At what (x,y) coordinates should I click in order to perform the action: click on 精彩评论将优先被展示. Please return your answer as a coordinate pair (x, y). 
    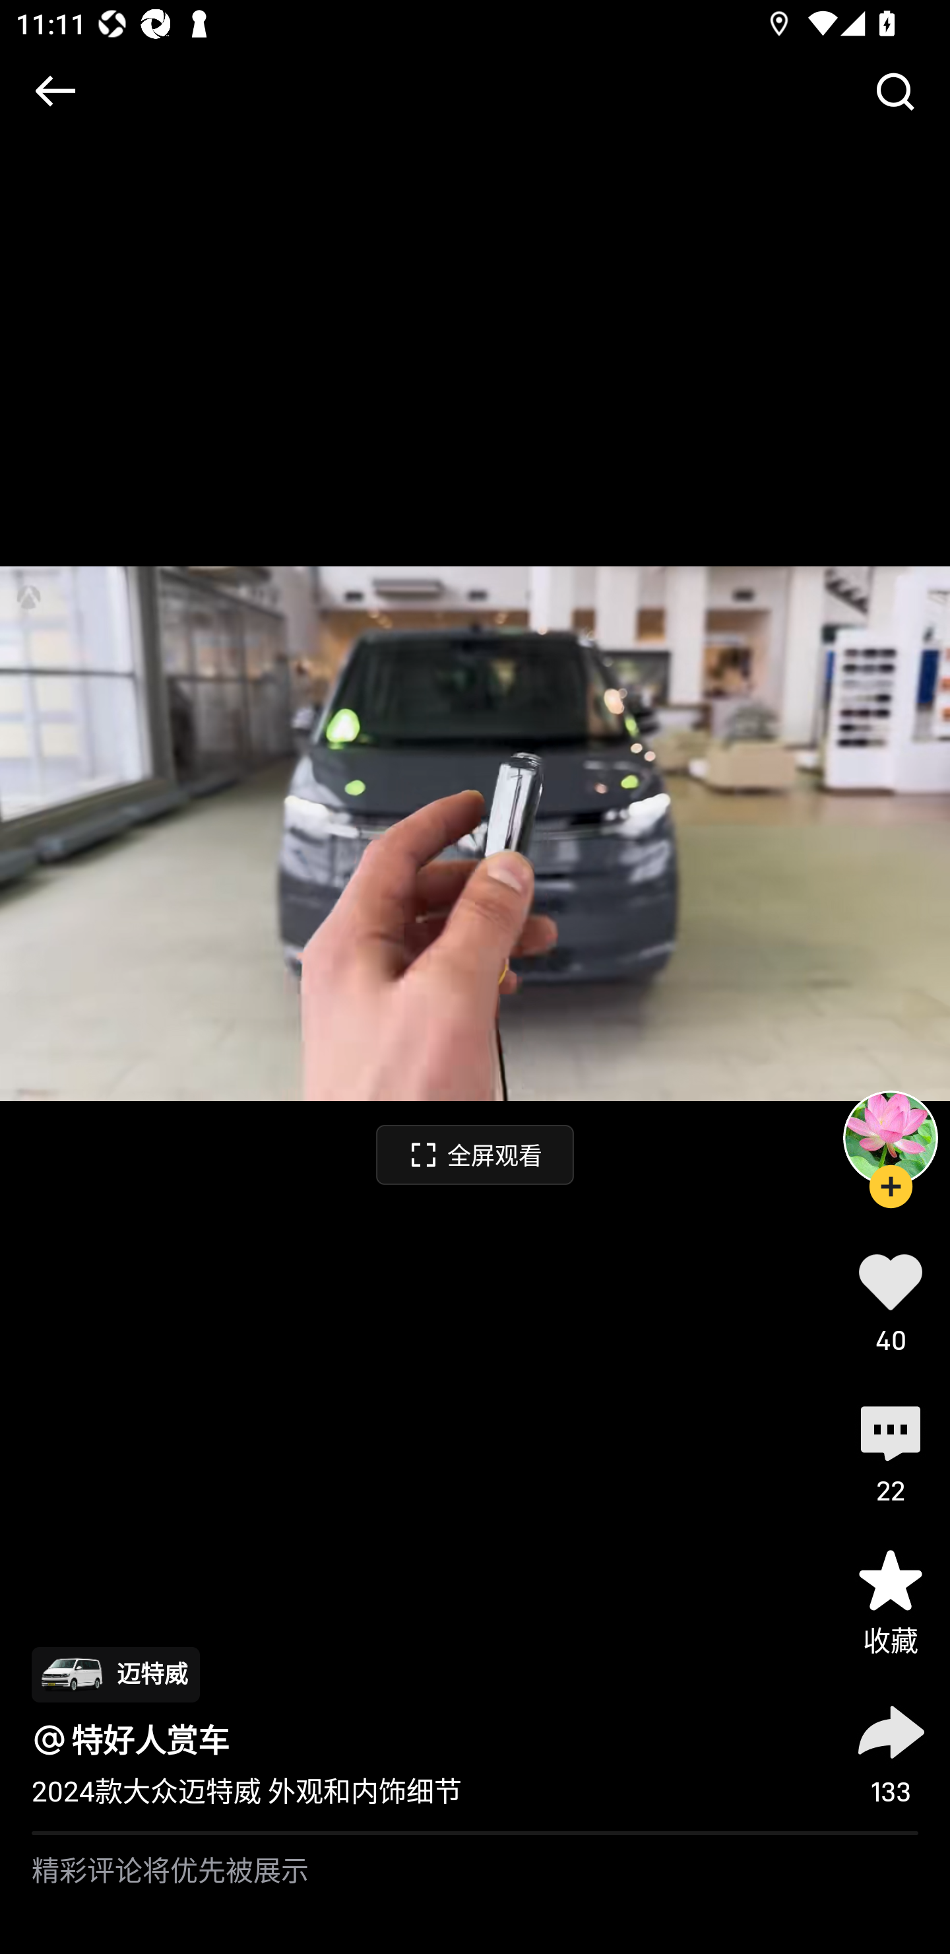
    Looking at the image, I should click on (475, 1895).